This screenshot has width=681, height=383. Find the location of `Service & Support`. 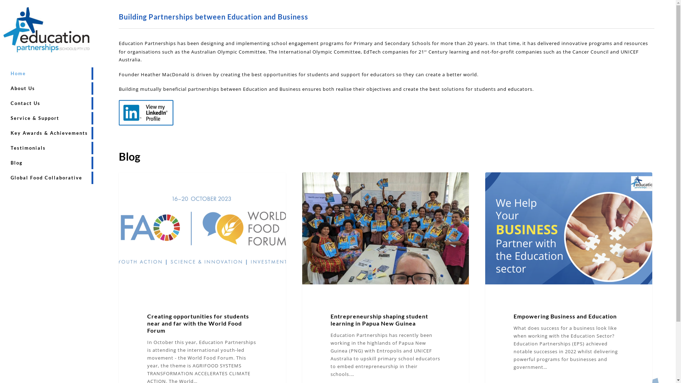

Service & Support is located at coordinates (35, 118).